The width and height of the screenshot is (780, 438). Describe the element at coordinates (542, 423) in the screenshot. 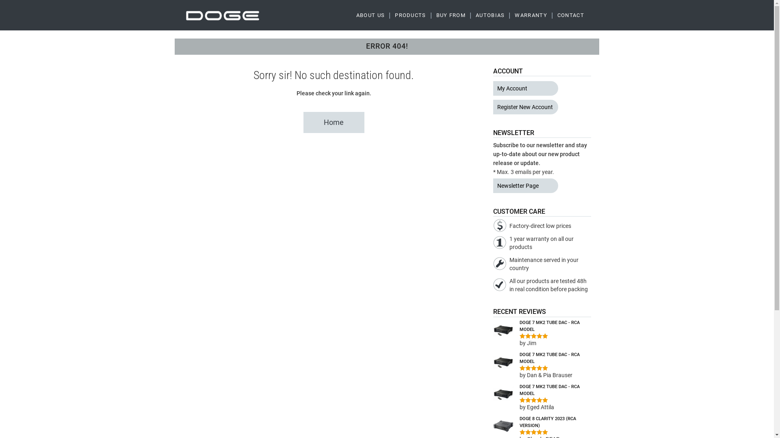

I see `DOGE 8 CLARITY 2023 (RCA VERSION)` at that location.